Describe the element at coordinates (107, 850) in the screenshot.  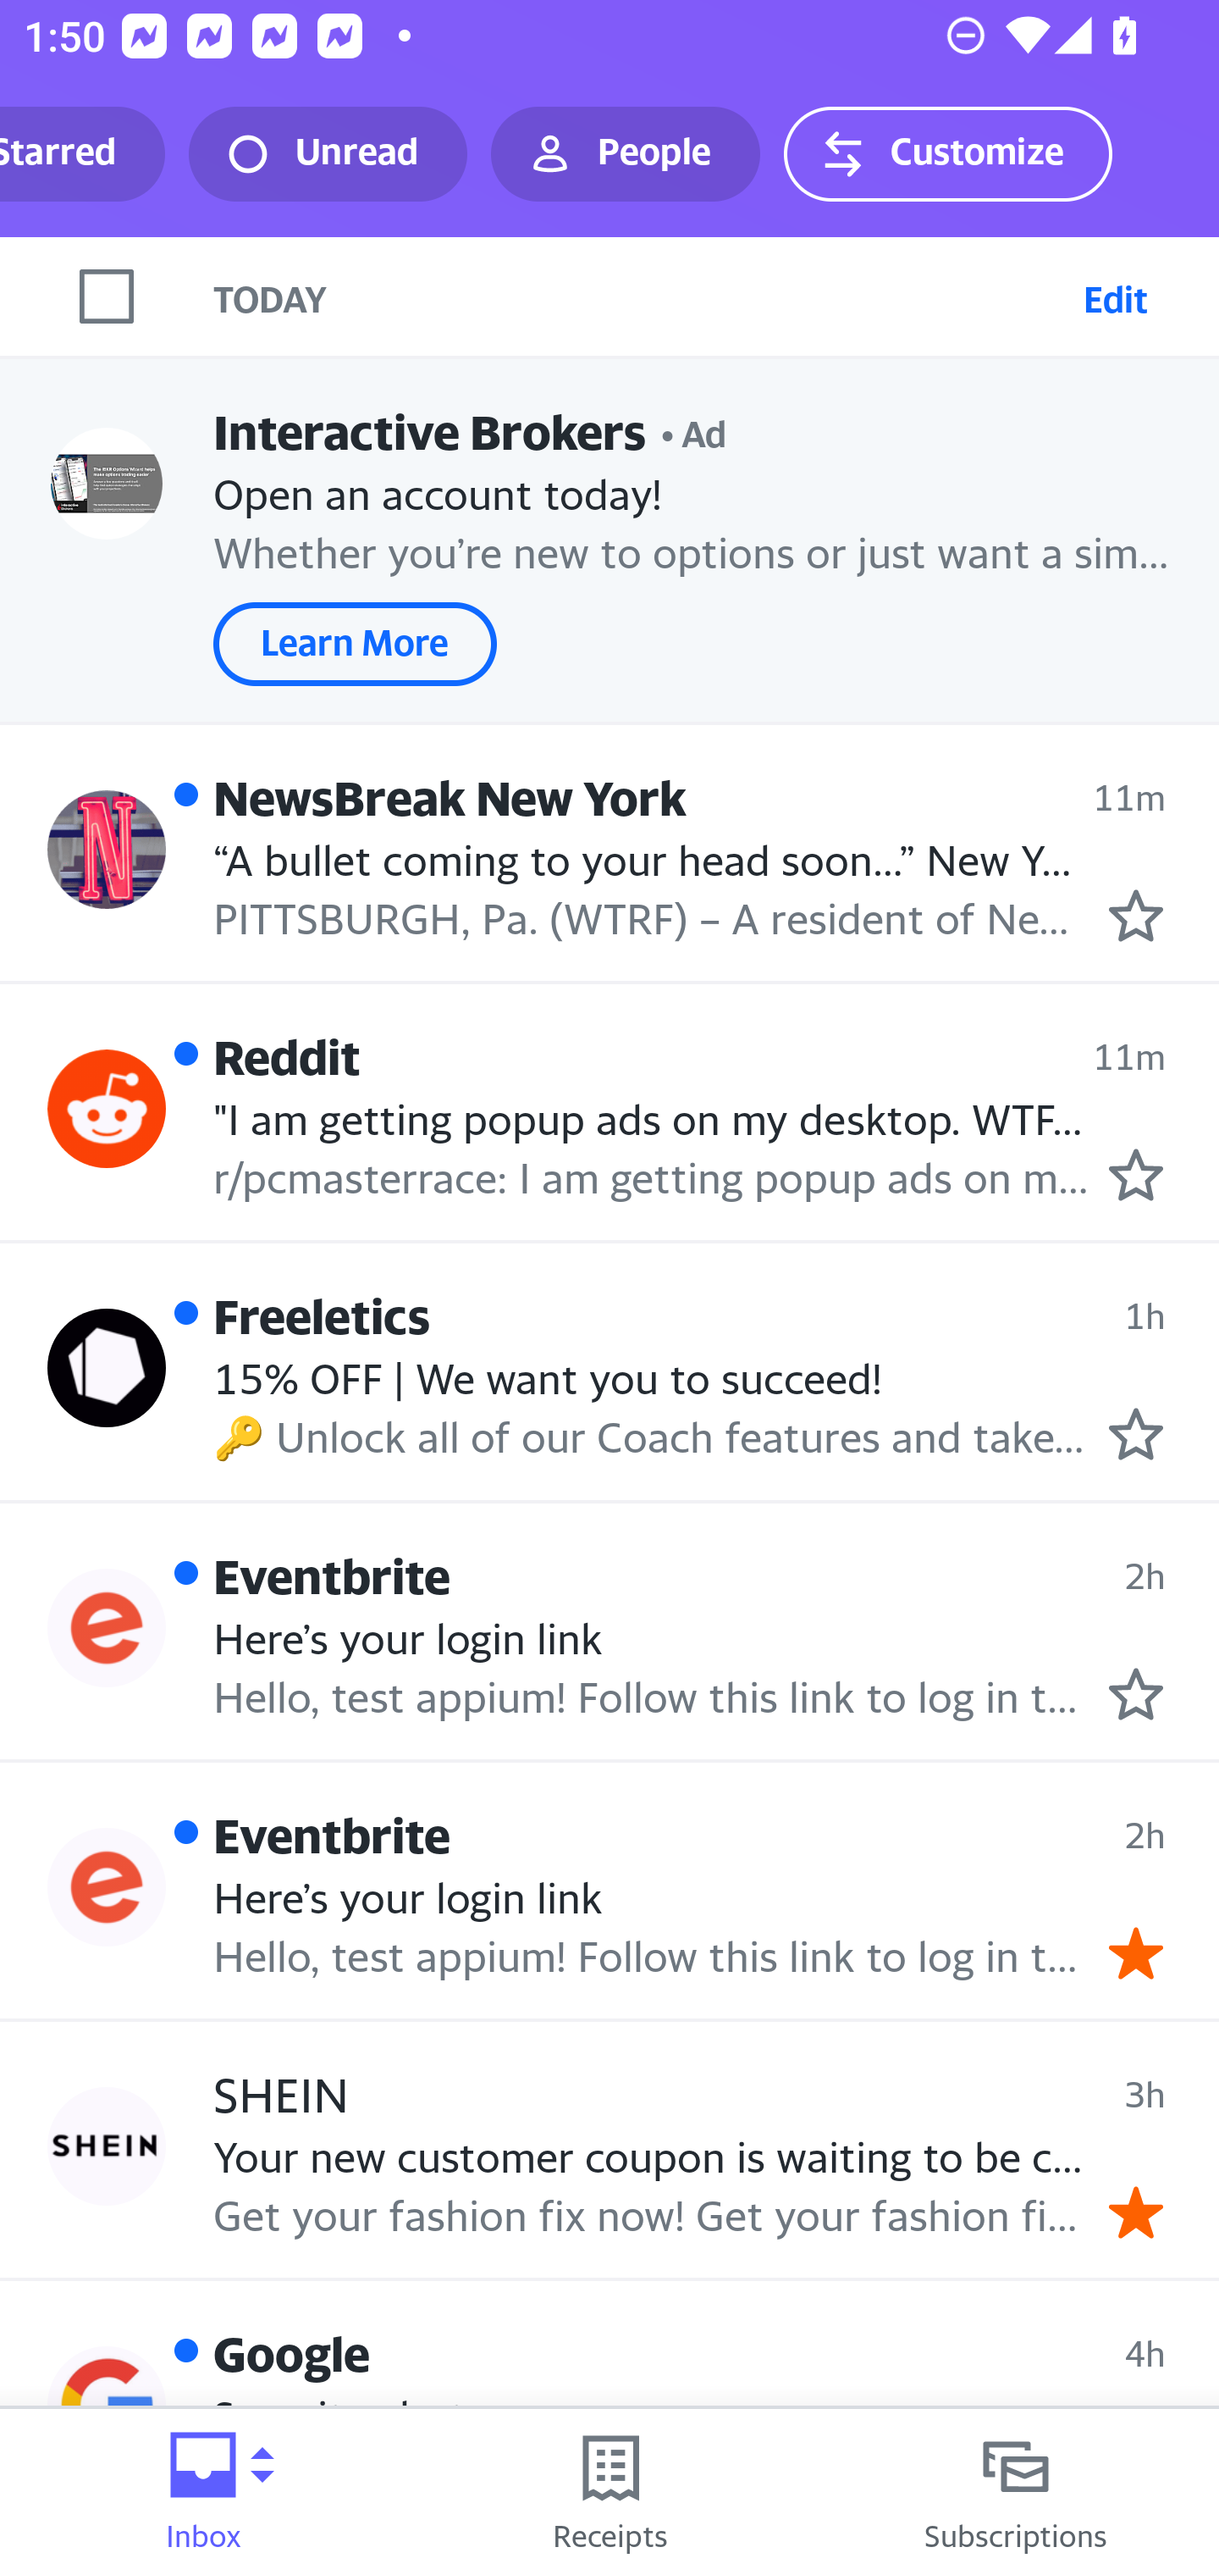
I see `Profile
NewsBreak New York` at that location.